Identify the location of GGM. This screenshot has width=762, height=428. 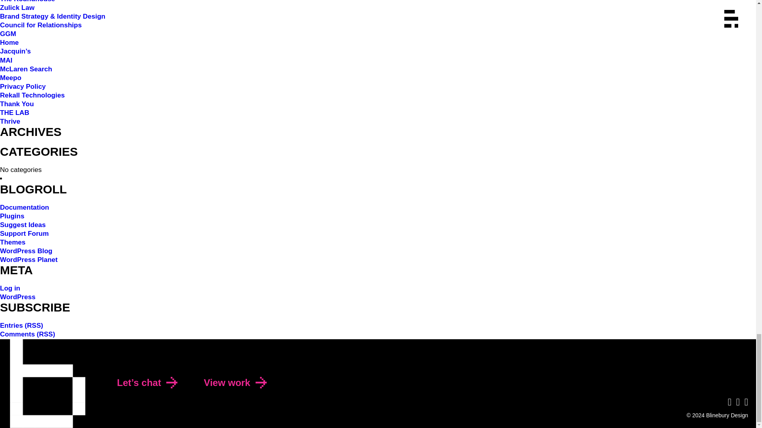
(8, 34).